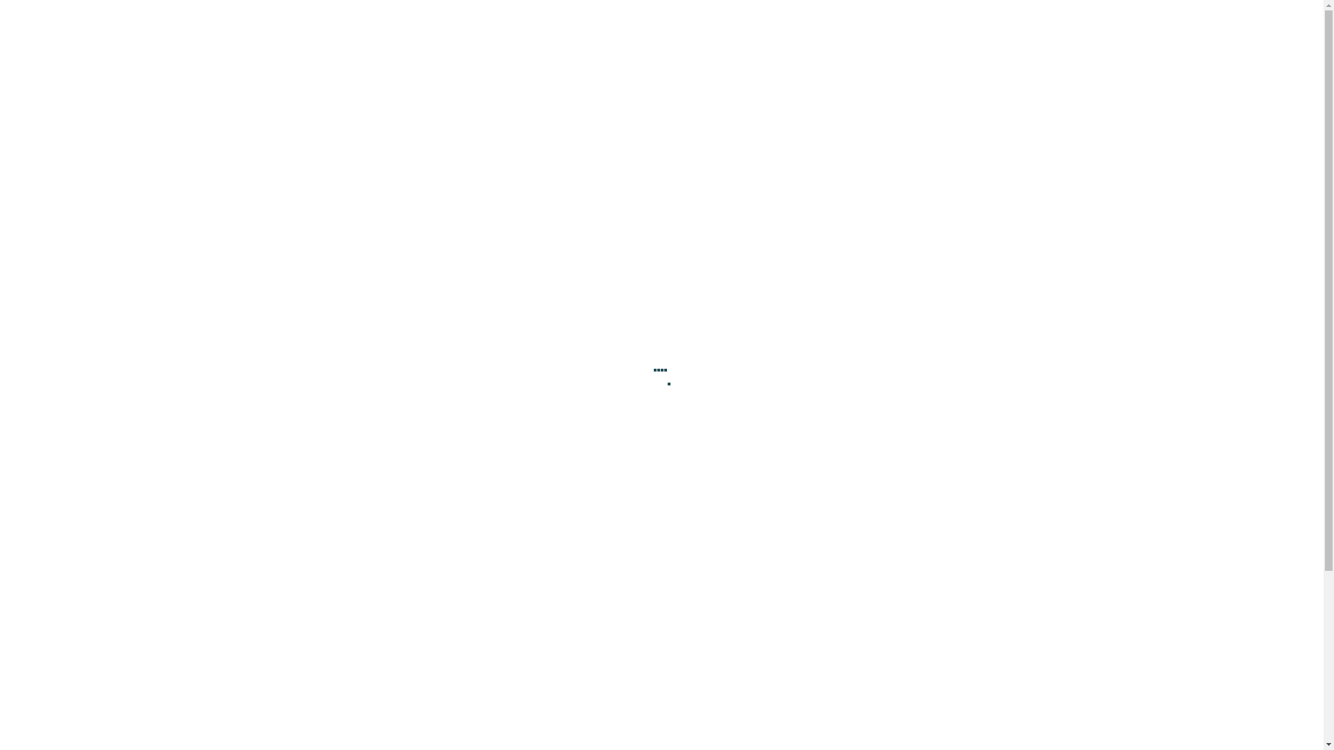 Image resolution: width=1334 pixels, height=750 pixels. I want to click on Lpenjoy@hotmail.com, so click(926, 687).